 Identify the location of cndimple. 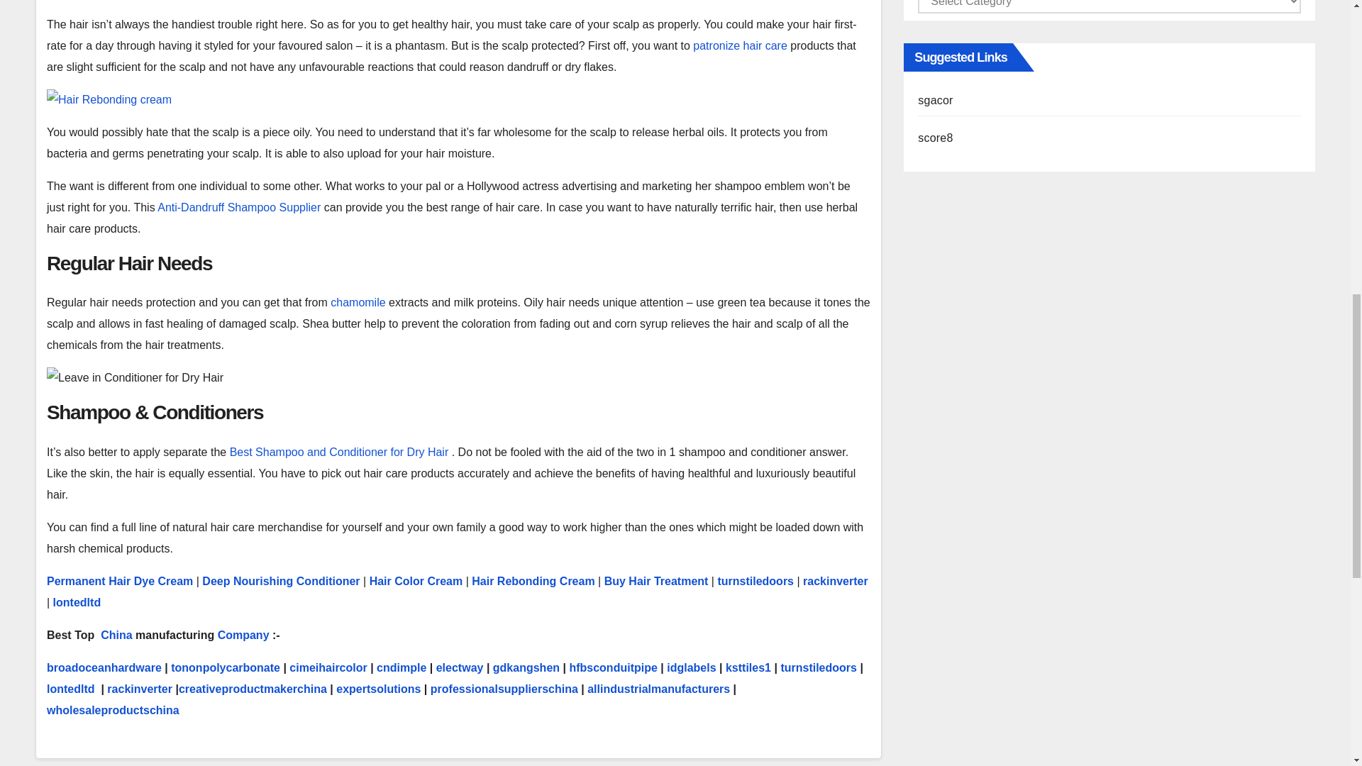
(402, 668).